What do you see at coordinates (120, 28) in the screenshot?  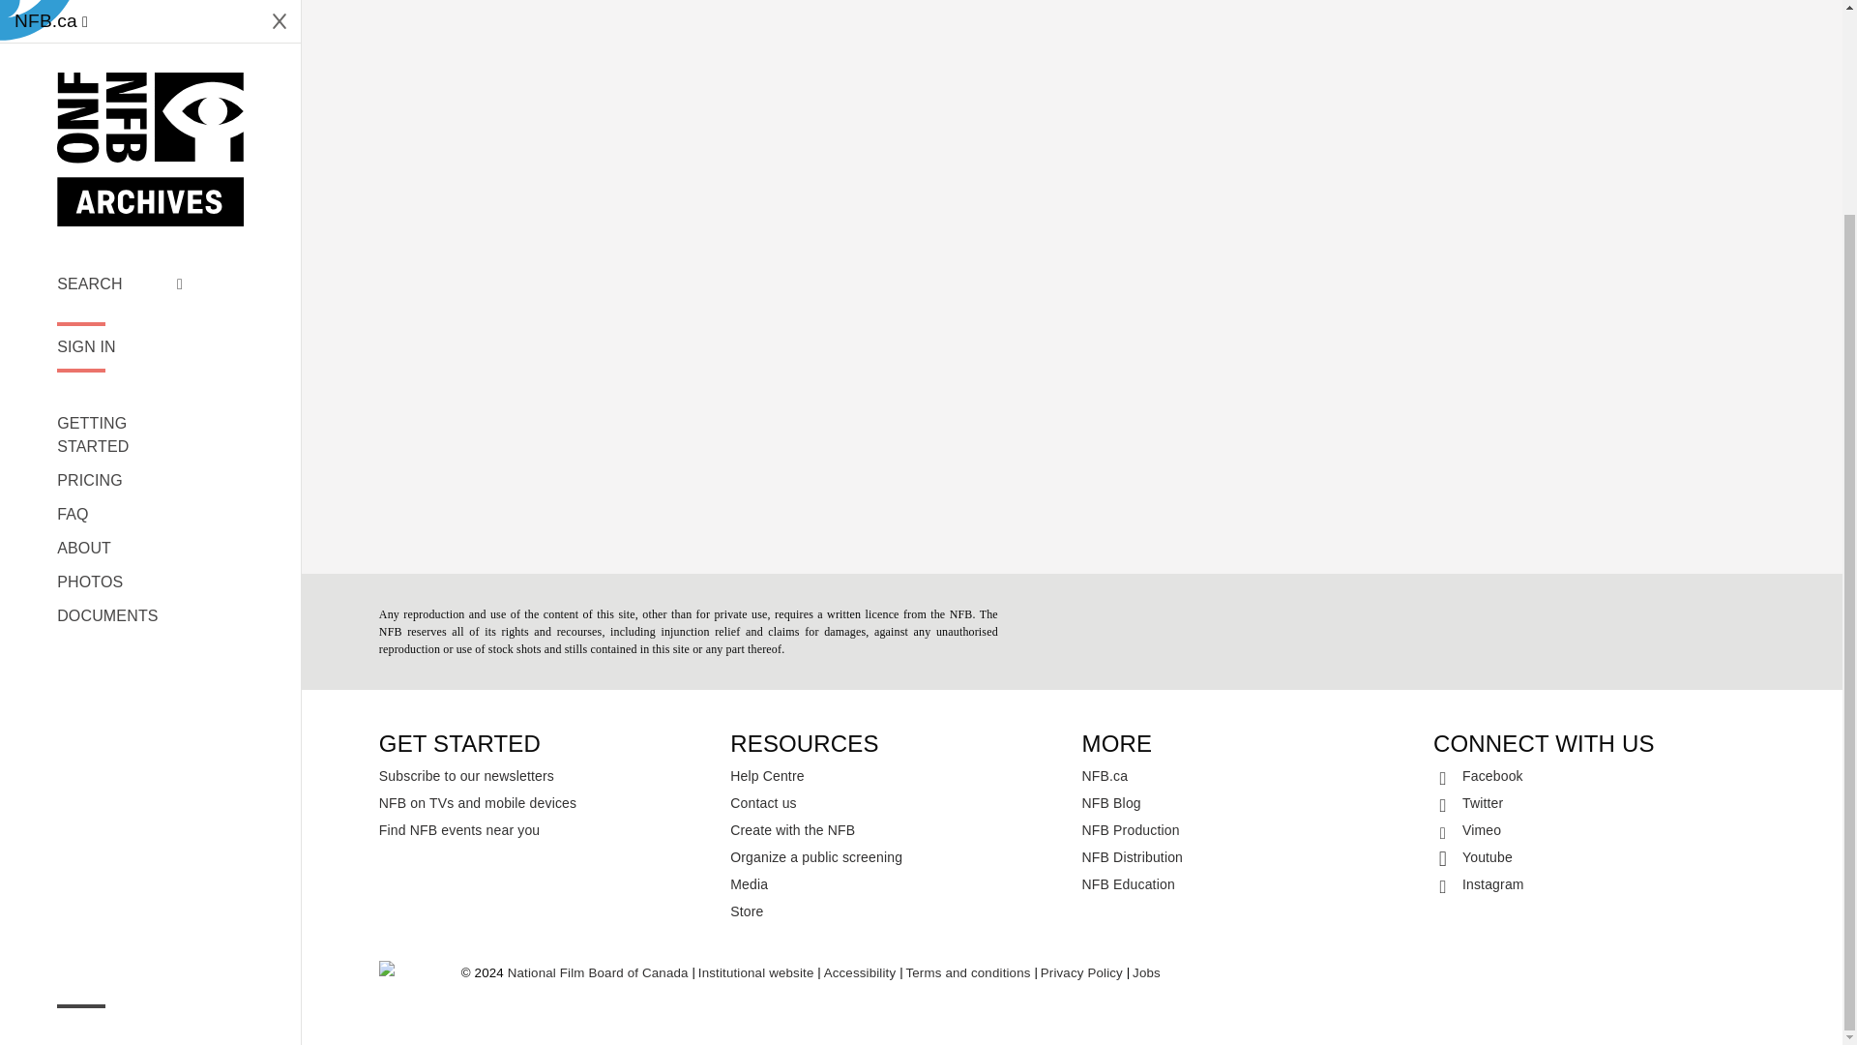 I see `SEARCH` at bounding box center [120, 28].